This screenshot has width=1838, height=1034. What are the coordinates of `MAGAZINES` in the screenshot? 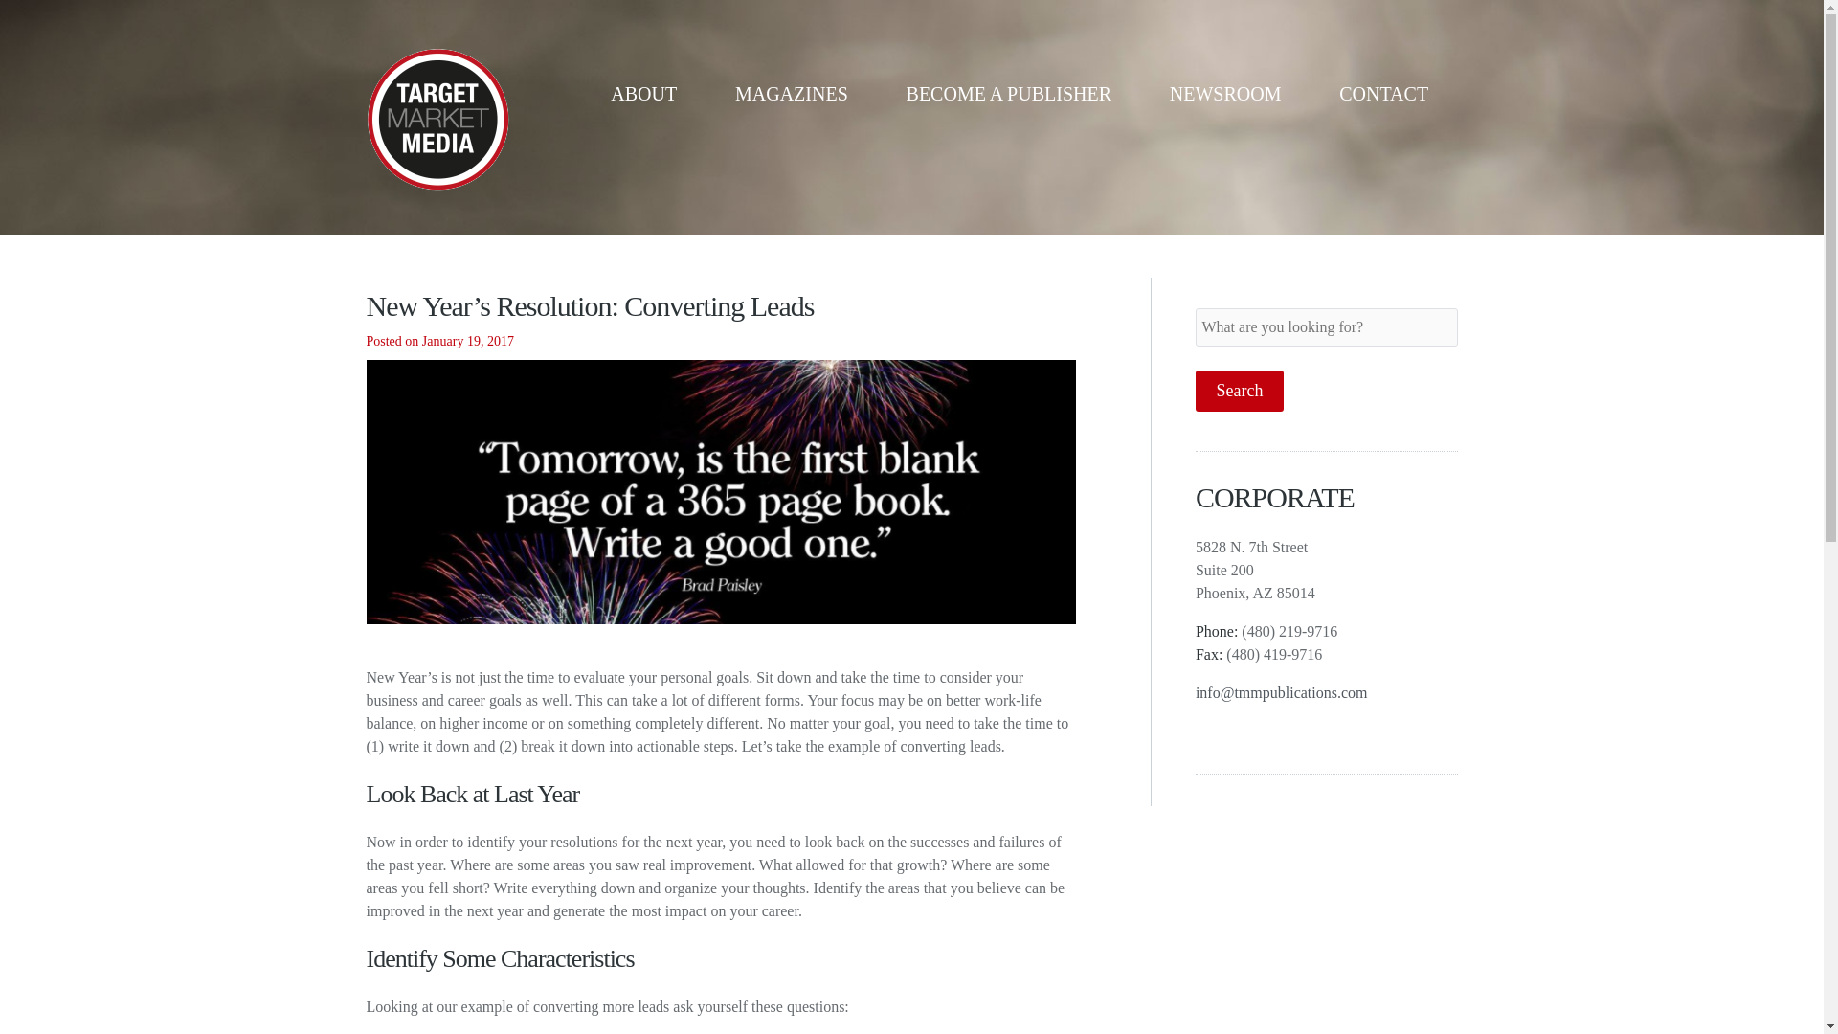 It's located at (792, 94).